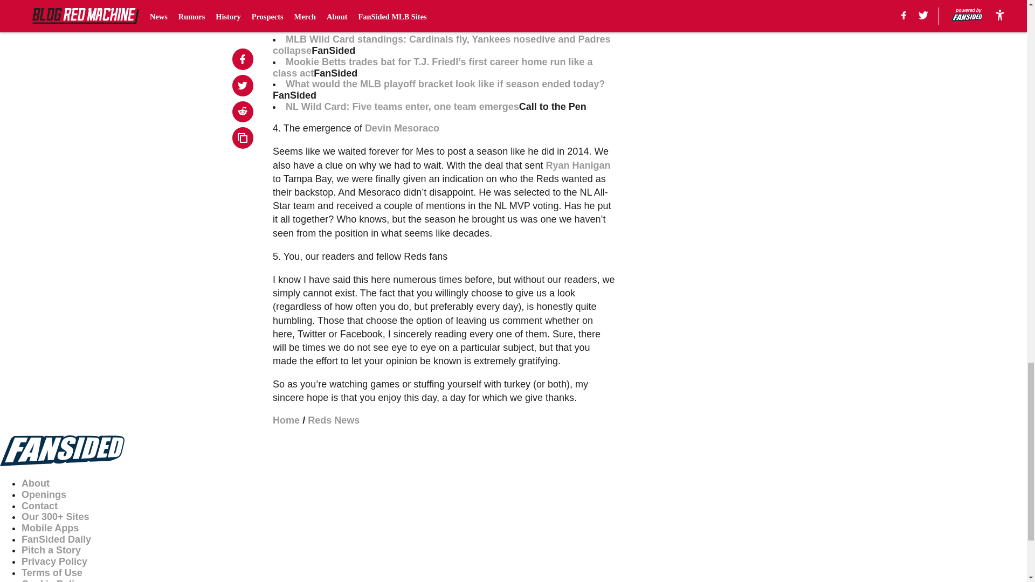 Image resolution: width=1035 pixels, height=582 pixels. What do you see at coordinates (402, 107) in the screenshot?
I see `NL Wild Card: Five teams enter, one team emerges` at bounding box center [402, 107].